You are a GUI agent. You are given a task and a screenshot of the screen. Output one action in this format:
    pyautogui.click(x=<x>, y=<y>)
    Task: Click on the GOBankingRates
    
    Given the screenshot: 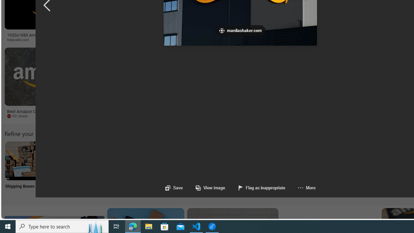 What is the action you would take?
    pyautogui.click(x=128, y=39)
    